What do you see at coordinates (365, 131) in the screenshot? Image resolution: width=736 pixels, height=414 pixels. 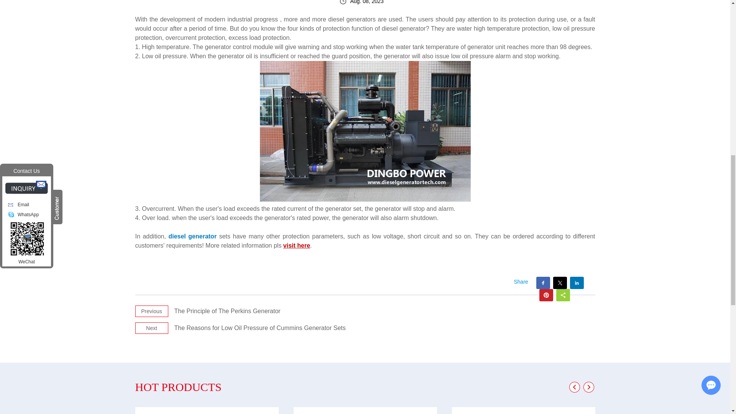 I see `Shangchai power generator` at bounding box center [365, 131].